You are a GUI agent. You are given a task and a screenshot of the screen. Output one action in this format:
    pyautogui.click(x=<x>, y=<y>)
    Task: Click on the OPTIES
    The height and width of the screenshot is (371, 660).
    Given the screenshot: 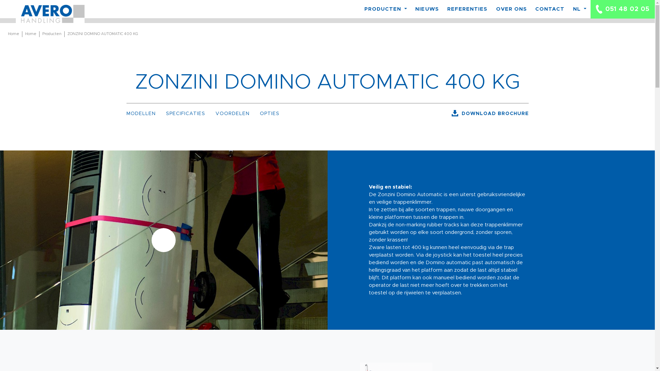 What is the action you would take?
    pyautogui.click(x=269, y=110)
    